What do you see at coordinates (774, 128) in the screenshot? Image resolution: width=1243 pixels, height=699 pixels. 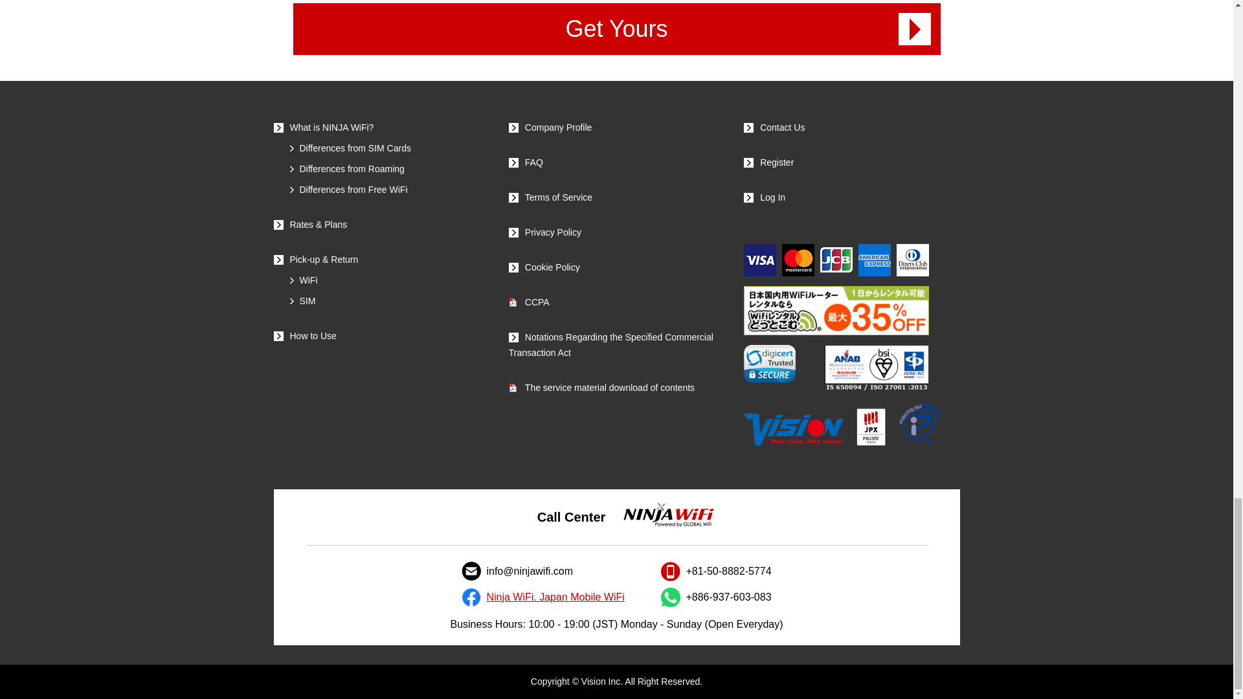 I see `Contact Us` at bounding box center [774, 128].